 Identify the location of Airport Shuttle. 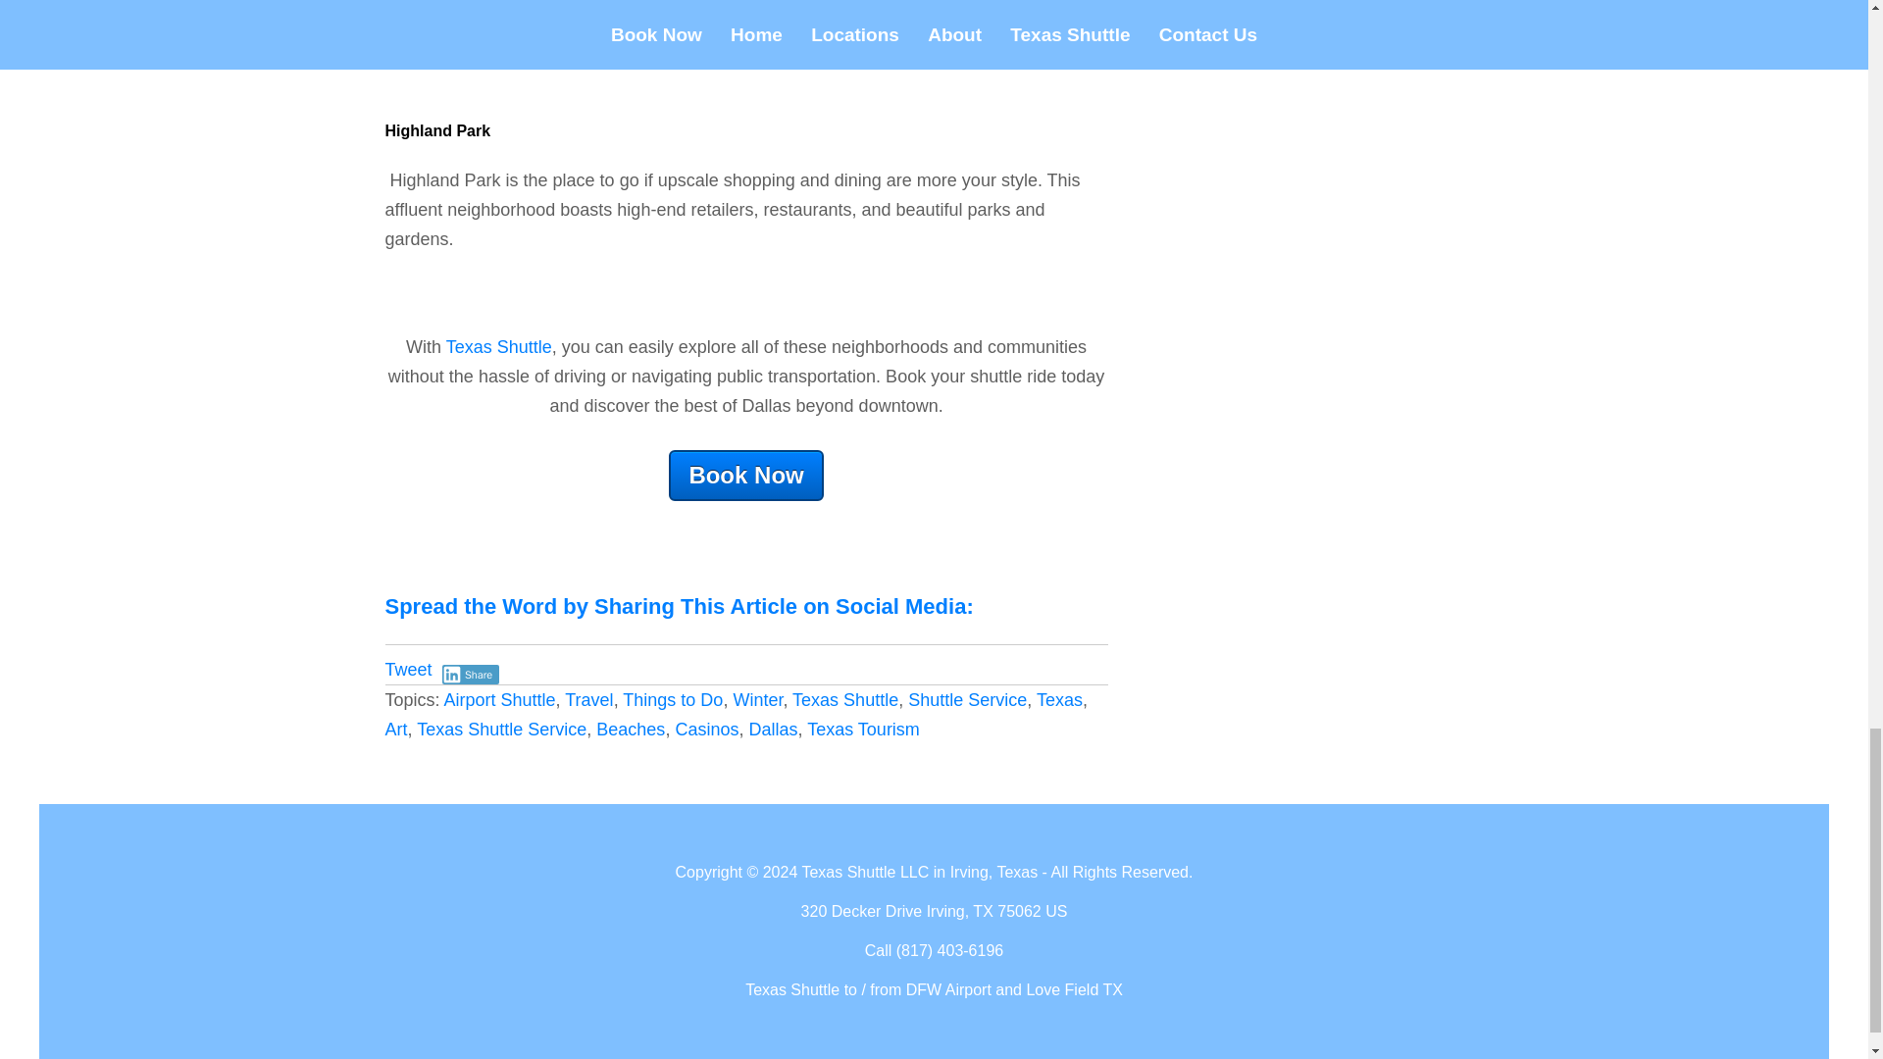
(500, 700).